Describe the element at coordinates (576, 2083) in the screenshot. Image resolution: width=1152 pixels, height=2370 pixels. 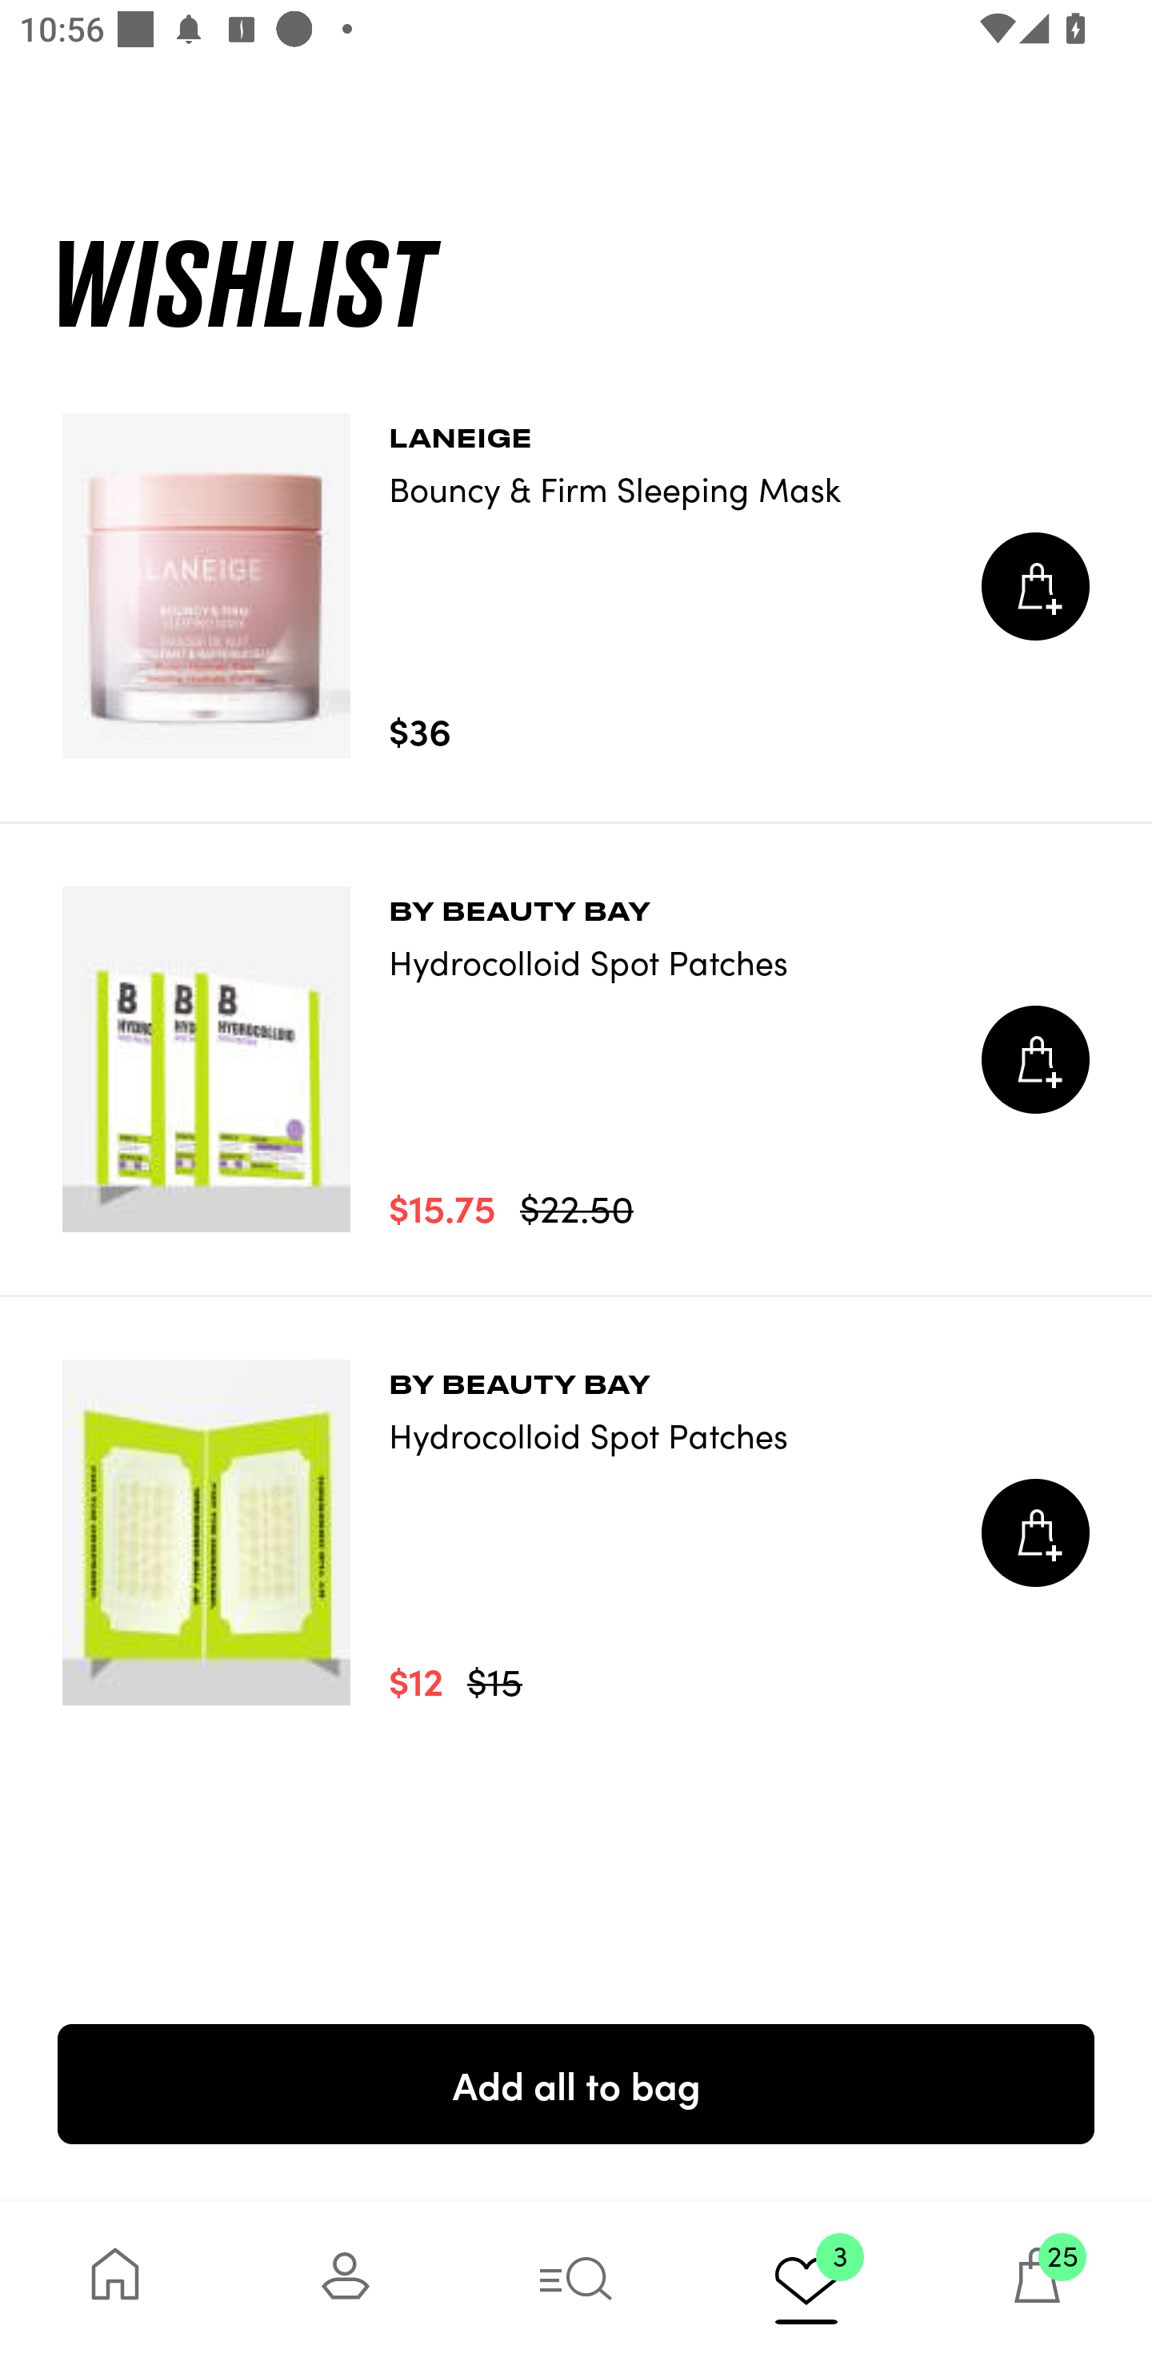
I see `Add all to bag` at that location.